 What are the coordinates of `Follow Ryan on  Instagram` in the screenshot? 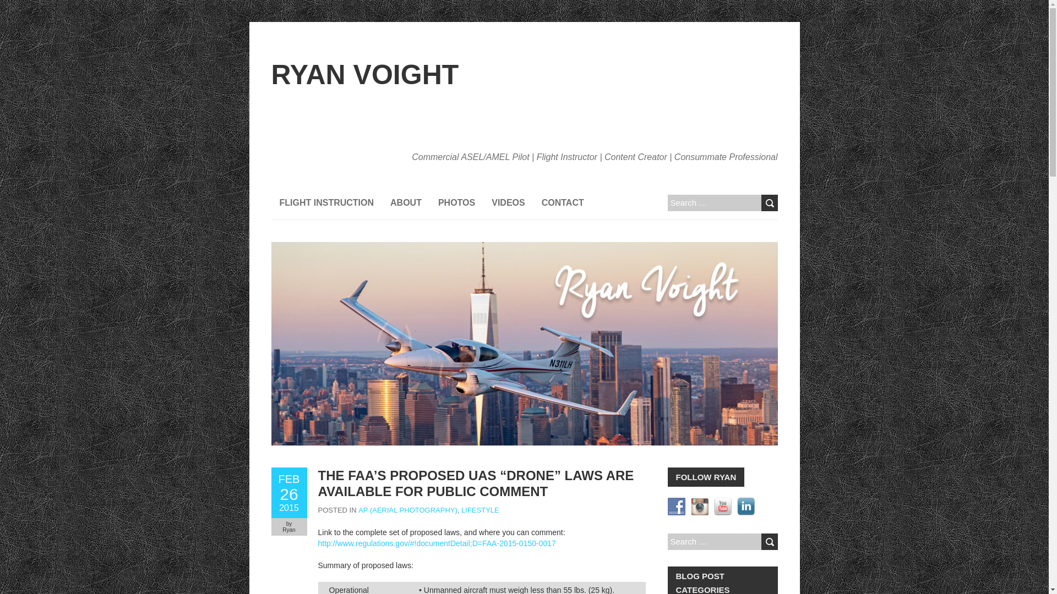 It's located at (699, 507).